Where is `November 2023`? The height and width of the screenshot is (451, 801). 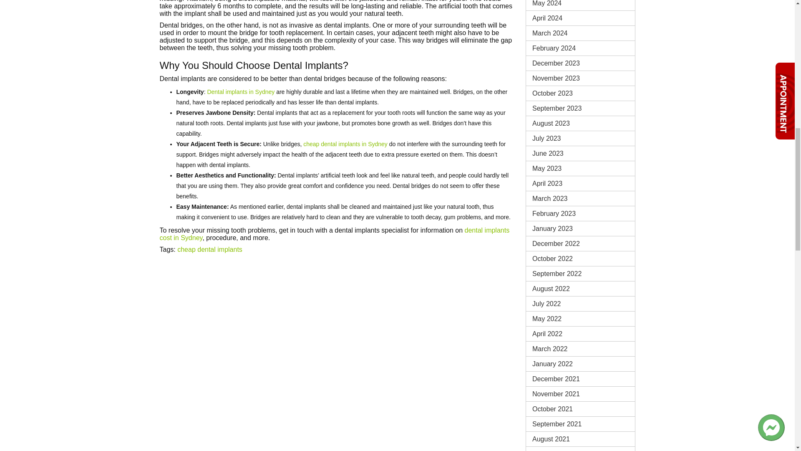 November 2023 is located at coordinates (581, 78).